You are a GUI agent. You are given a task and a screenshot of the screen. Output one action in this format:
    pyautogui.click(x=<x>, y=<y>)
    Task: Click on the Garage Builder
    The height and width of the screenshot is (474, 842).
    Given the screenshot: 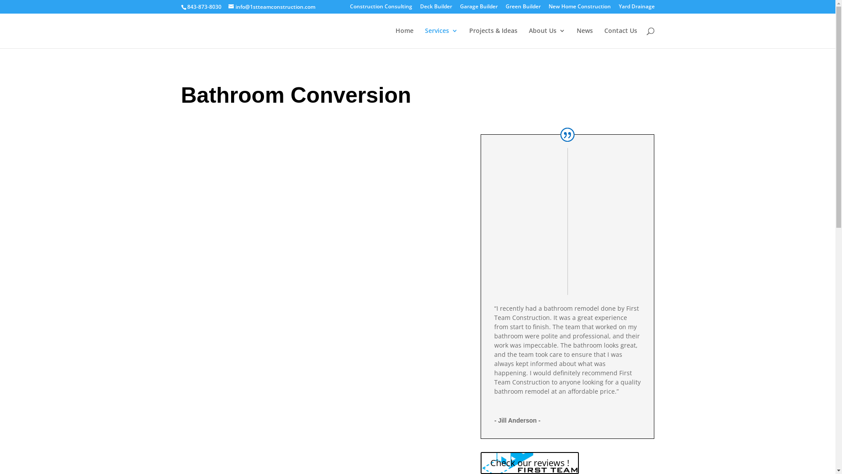 What is the action you would take?
    pyautogui.click(x=478, y=9)
    